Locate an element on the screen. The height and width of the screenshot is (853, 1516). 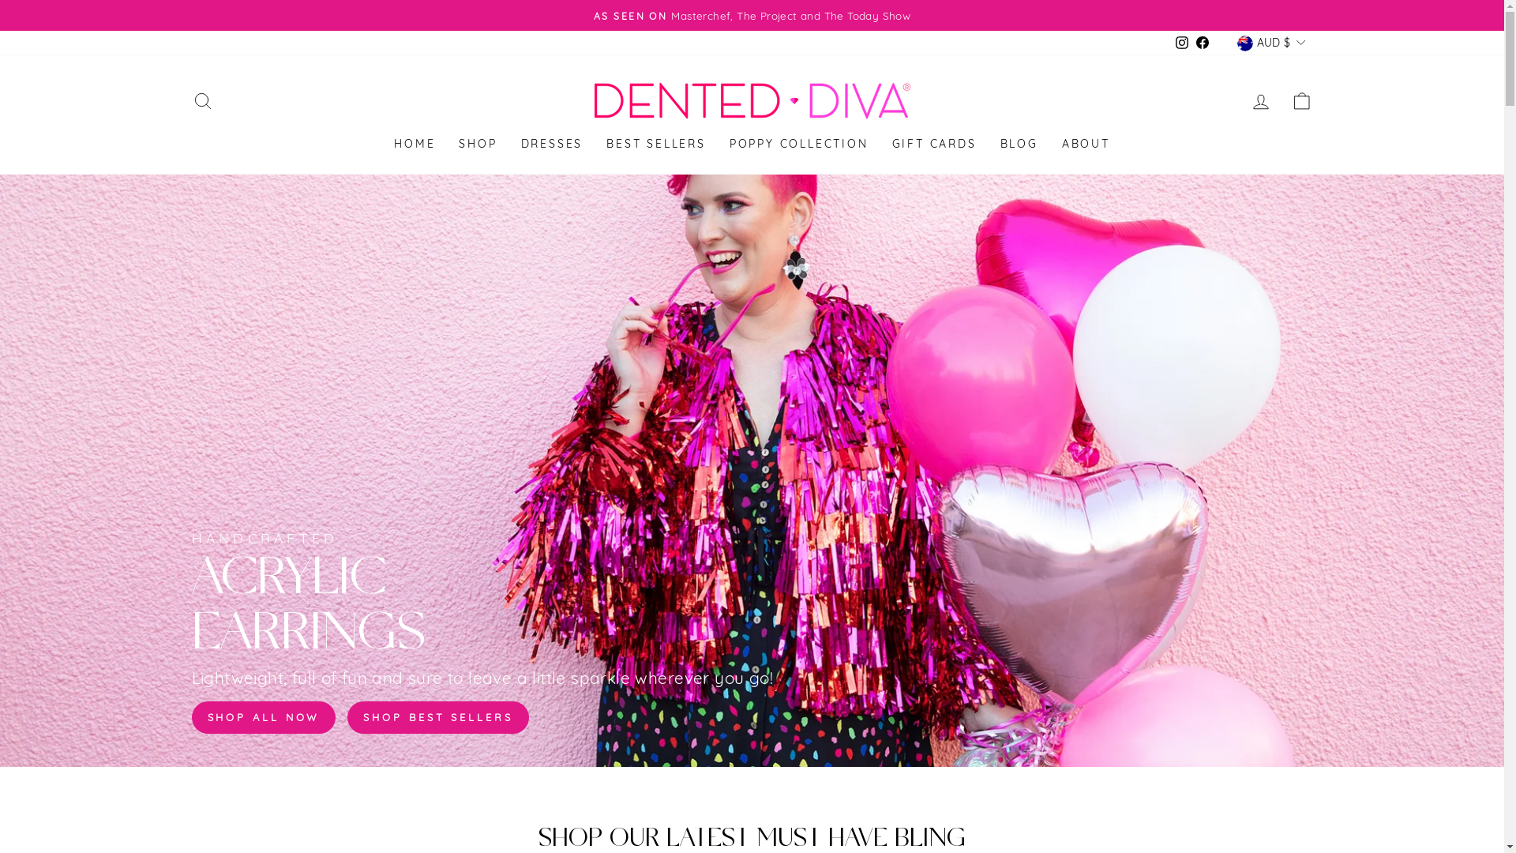
SEARCH is located at coordinates (202, 101).